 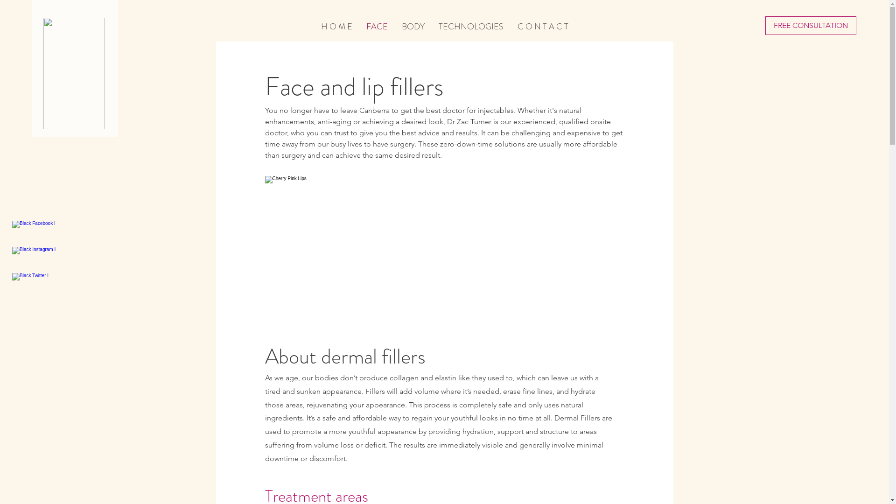 What do you see at coordinates (336, 25) in the screenshot?
I see `H O M E` at bounding box center [336, 25].